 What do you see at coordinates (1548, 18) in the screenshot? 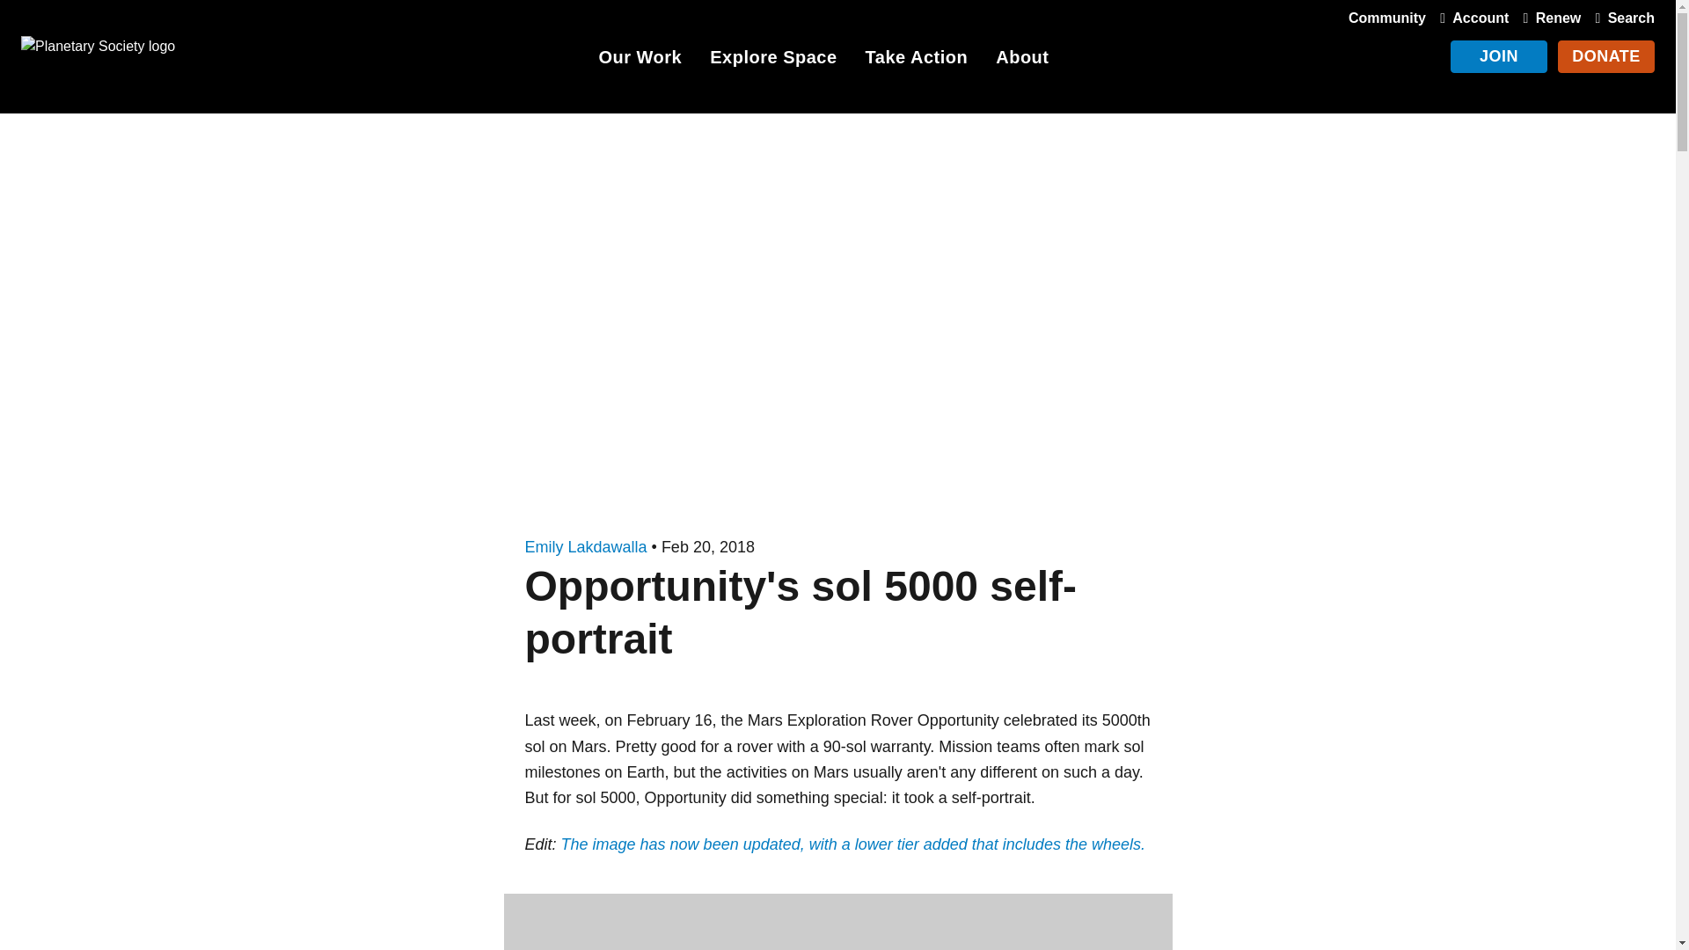
I see `Renew` at bounding box center [1548, 18].